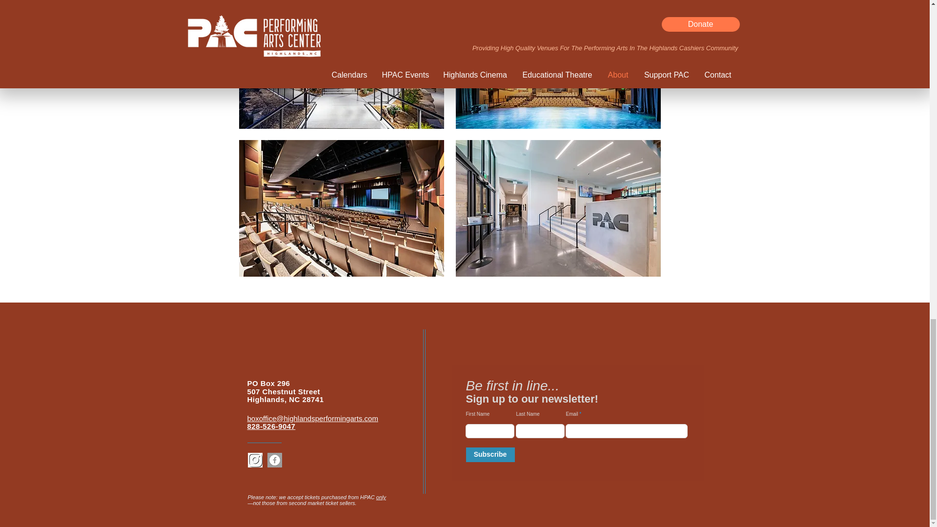  Describe the element at coordinates (271, 426) in the screenshot. I see `828-526-9047` at that location.